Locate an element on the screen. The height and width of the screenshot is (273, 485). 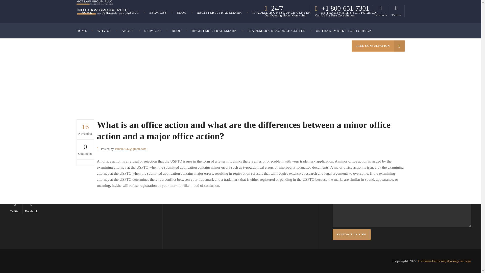
HOME is located at coordinates (84, 31).